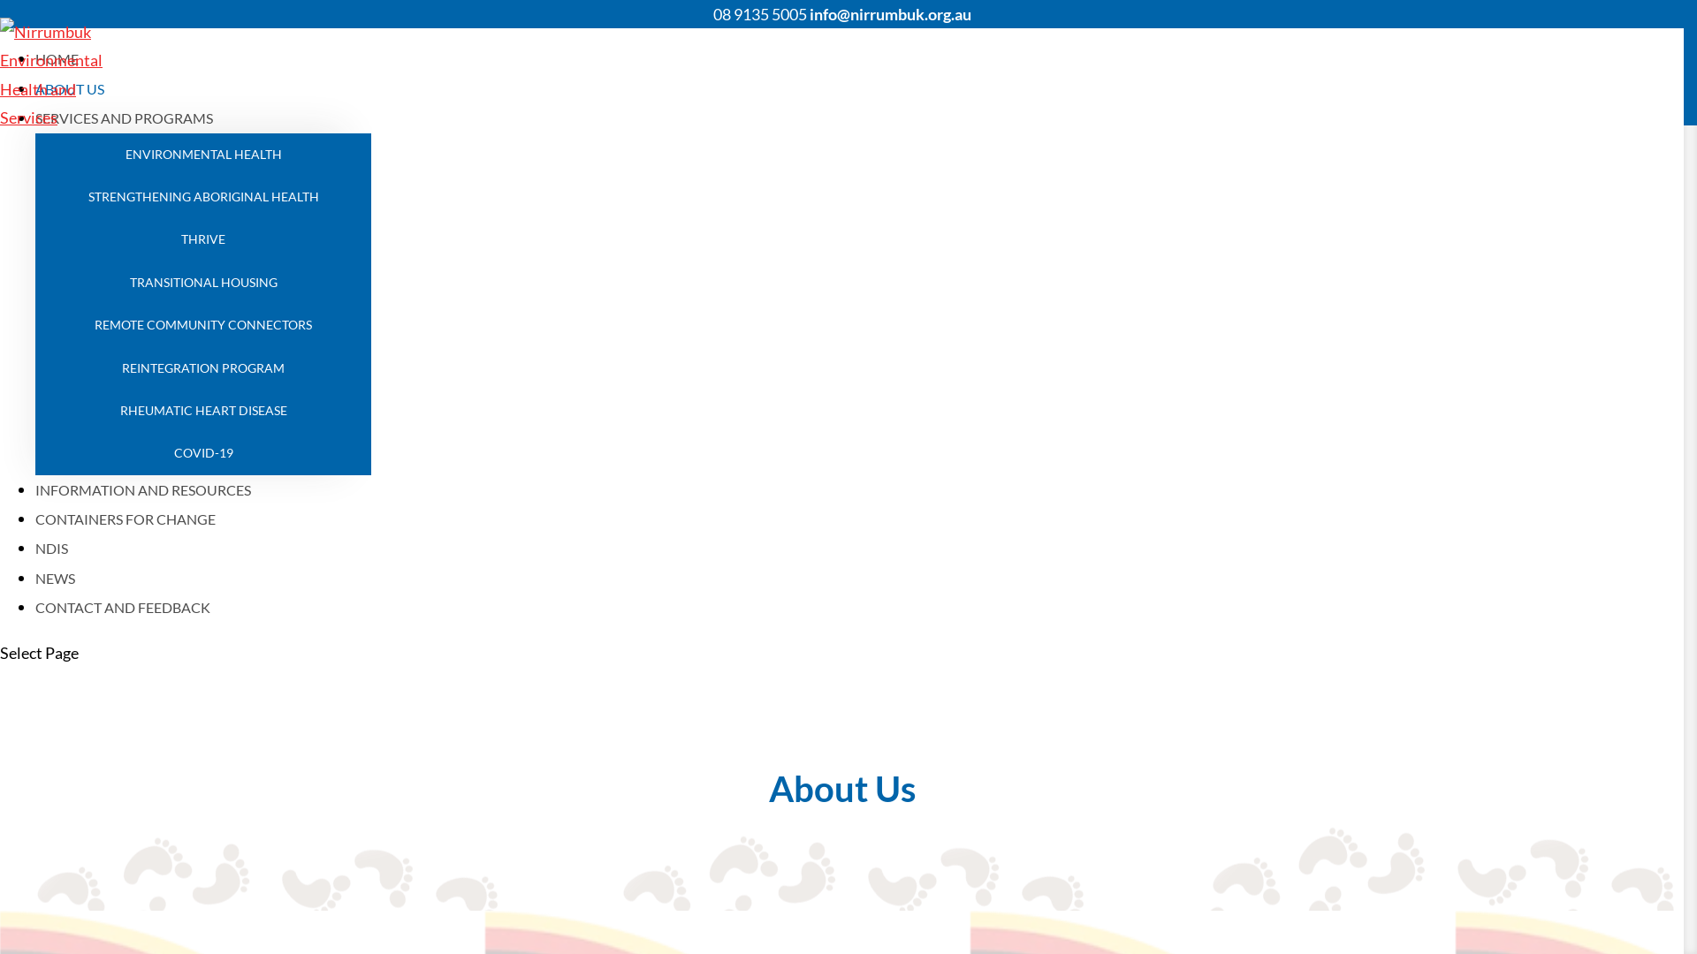 The height and width of the screenshot is (954, 1697). What do you see at coordinates (203, 155) in the screenshot?
I see `ENVIRONMENTAL HEALTH` at bounding box center [203, 155].